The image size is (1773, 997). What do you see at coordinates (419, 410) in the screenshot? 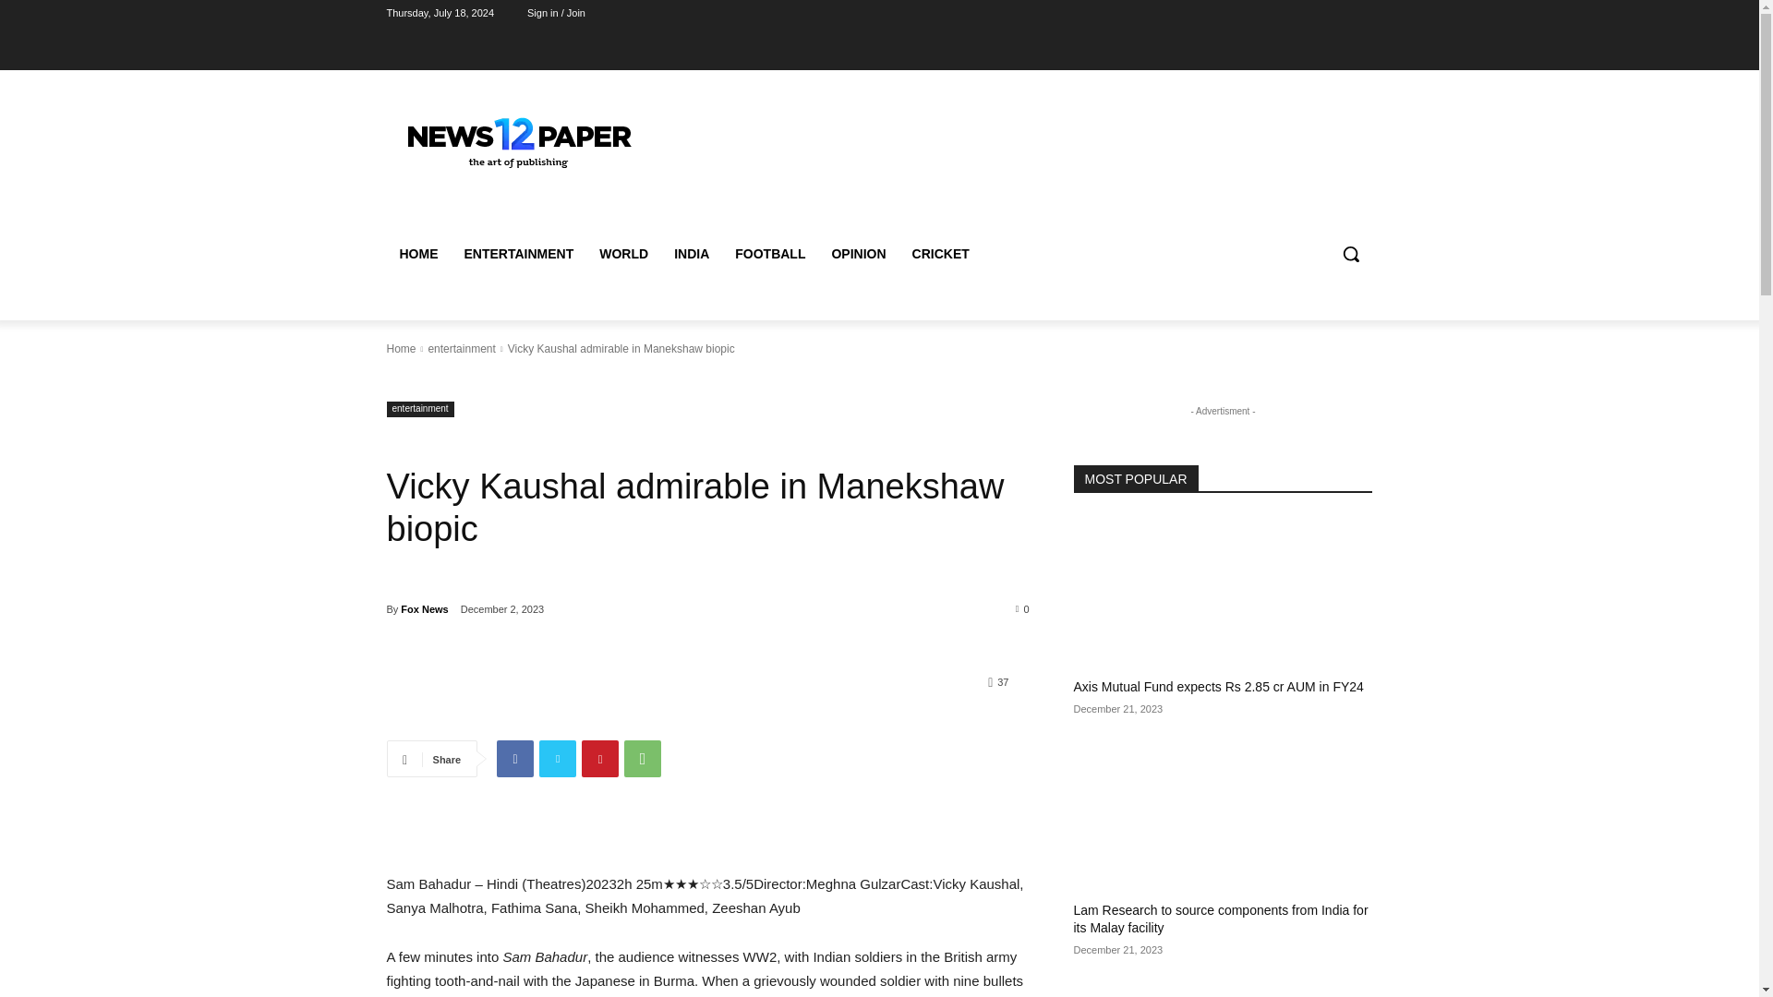
I see `entertainment` at bounding box center [419, 410].